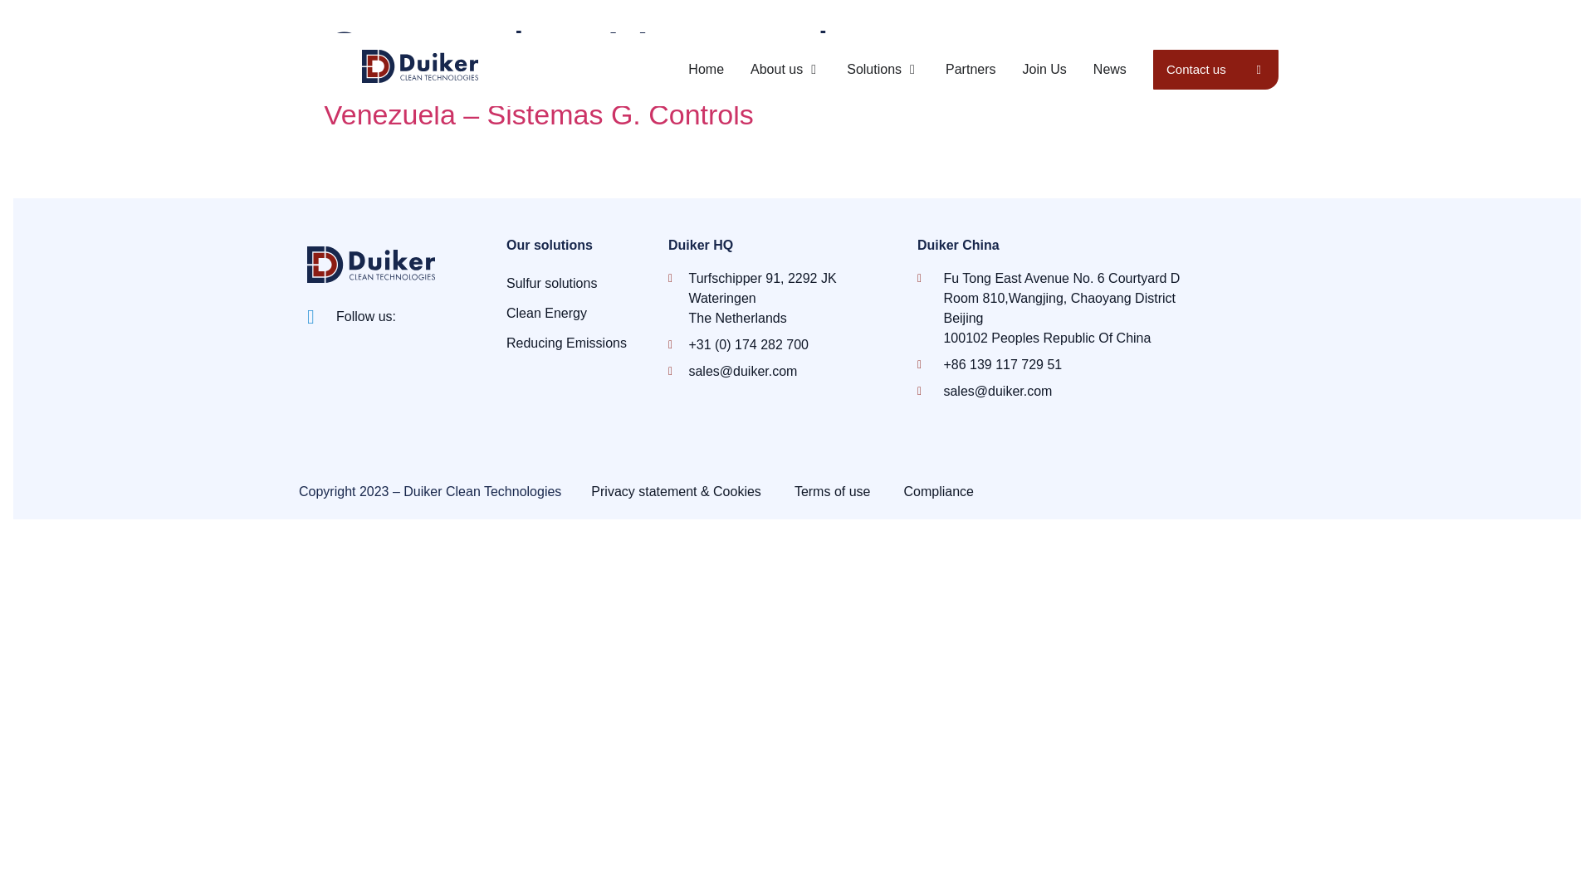  I want to click on Sulfur solutions, so click(579, 284).